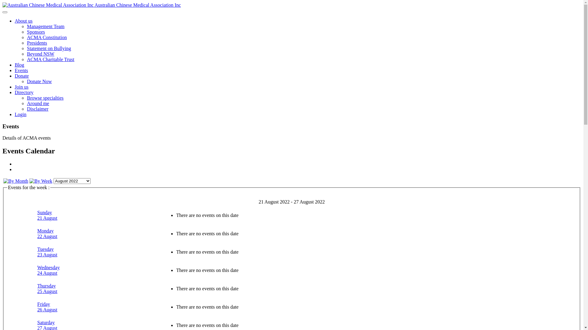 The image size is (588, 330). Describe the element at coordinates (41, 181) in the screenshot. I see `By Week` at that location.